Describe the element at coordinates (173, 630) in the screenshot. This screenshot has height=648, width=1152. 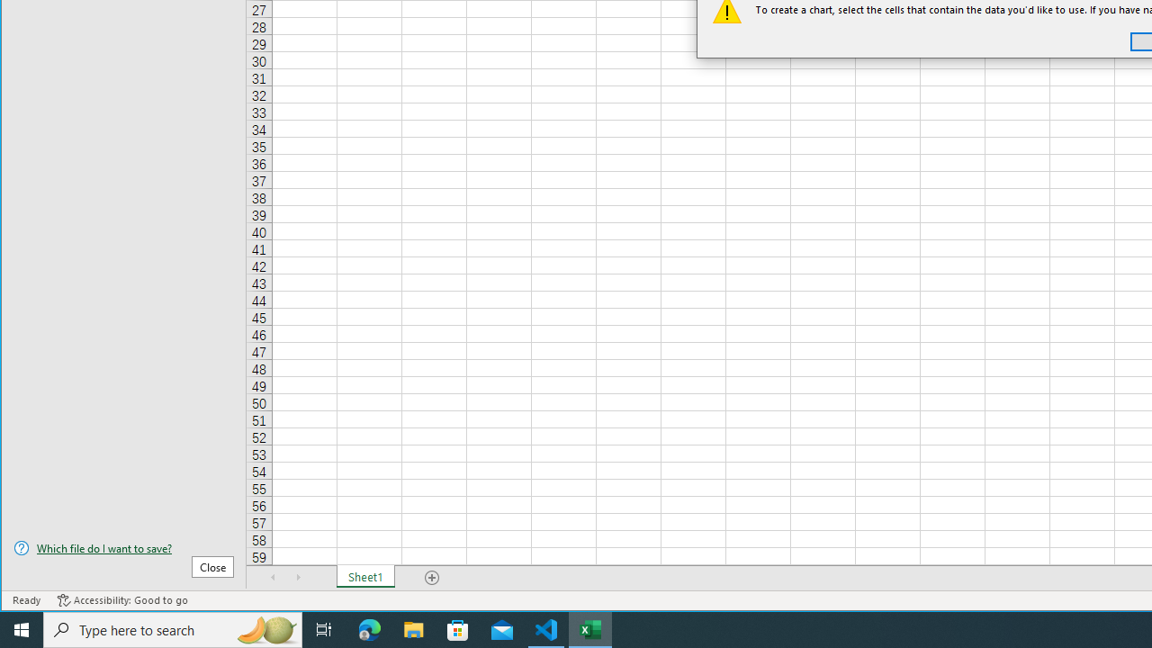
I see `Type here to search` at that location.